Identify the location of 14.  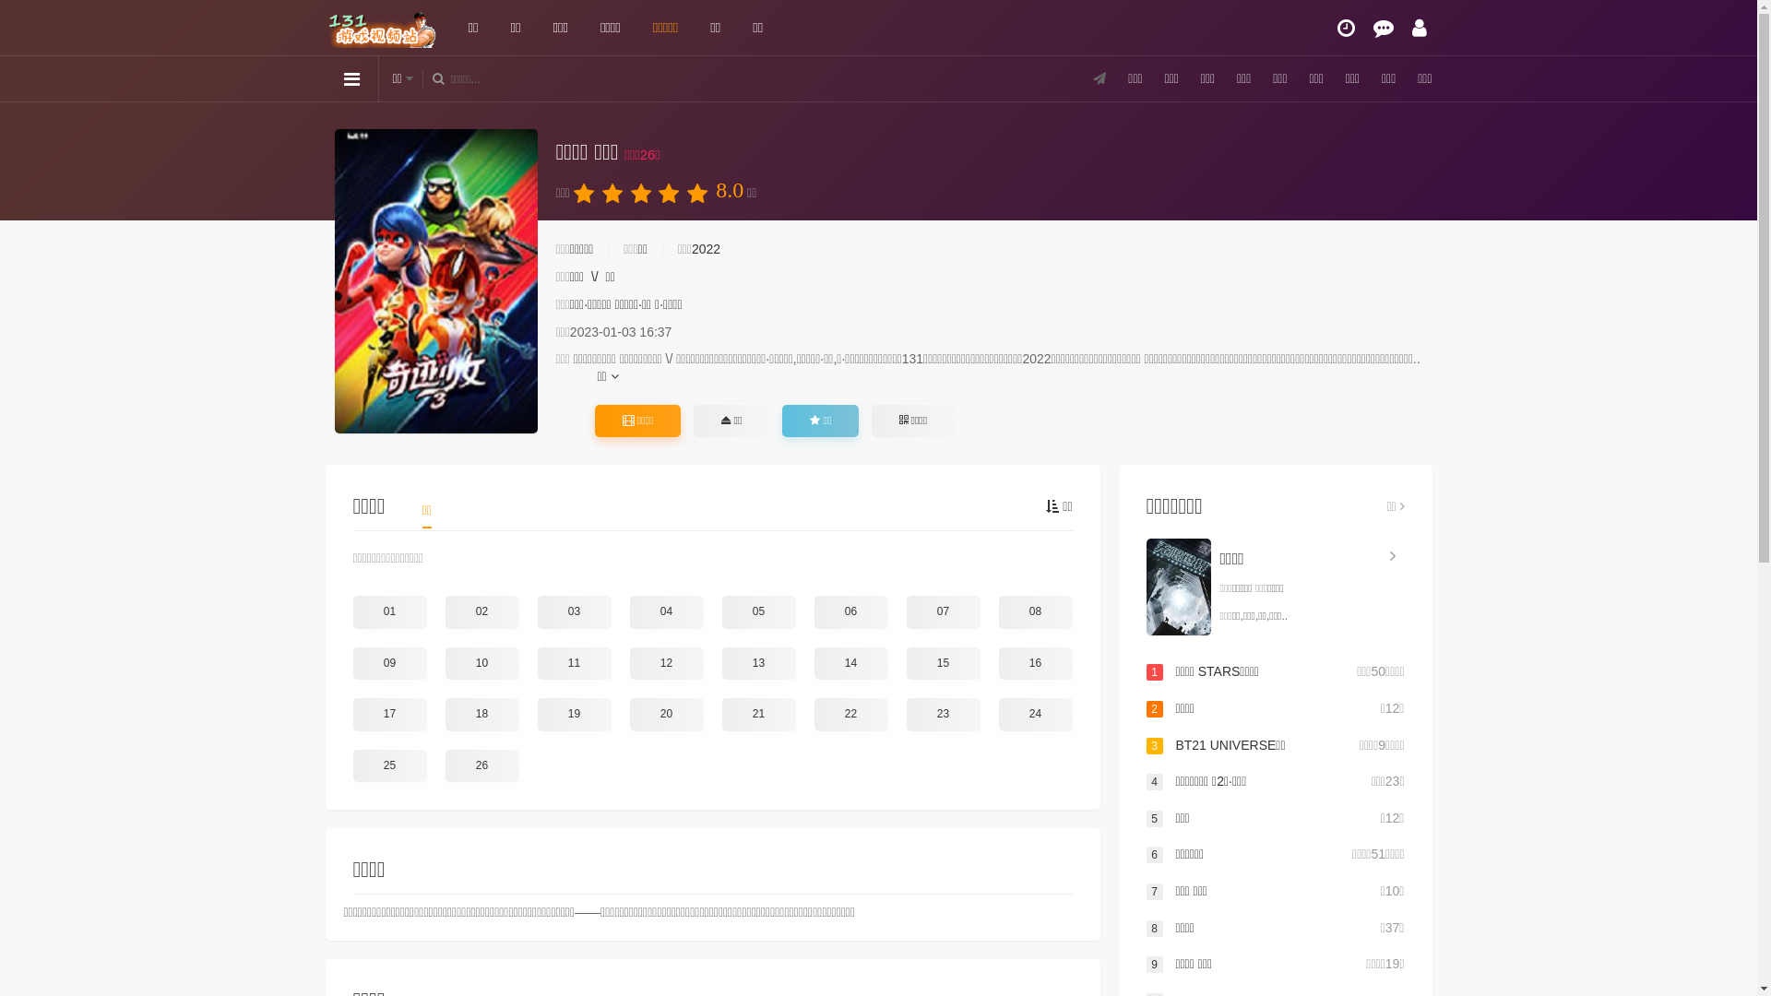
(850, 664).